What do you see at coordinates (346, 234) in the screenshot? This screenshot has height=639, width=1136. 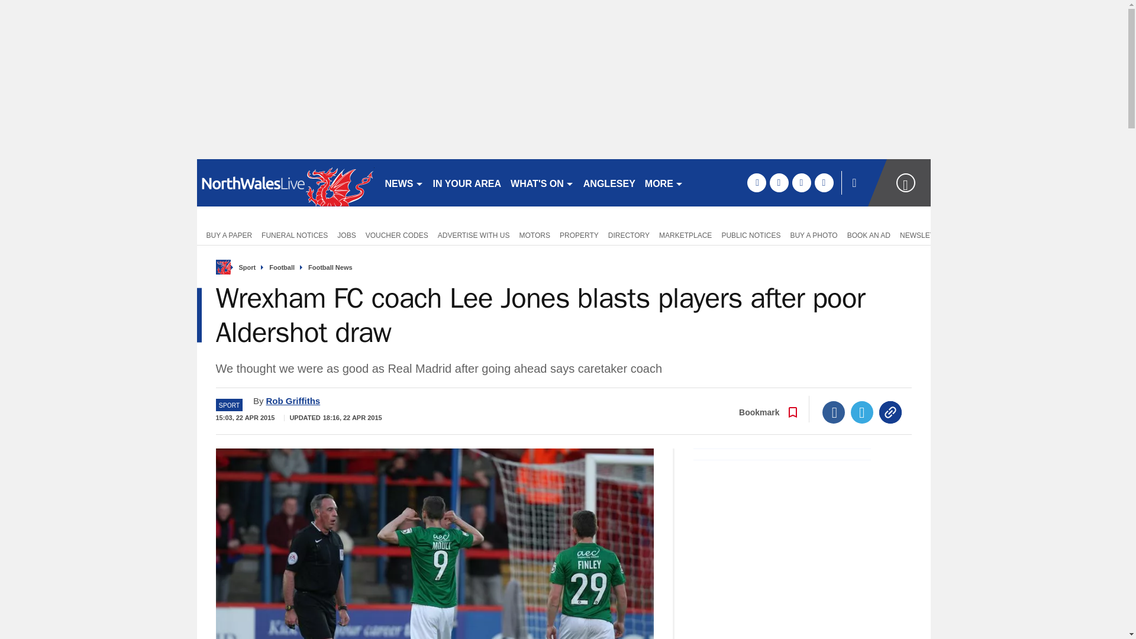 I see `JOBS` at bounding box center [346, 234].